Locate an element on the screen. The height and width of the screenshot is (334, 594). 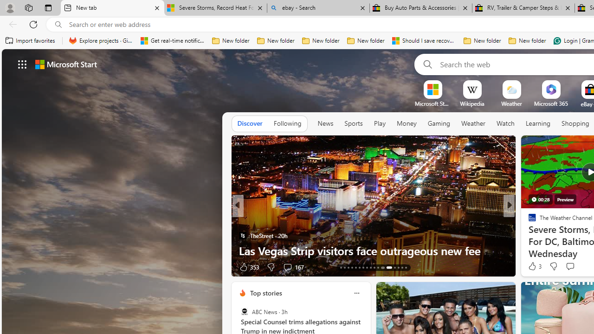
Learning is located at coordinates (538, 123).